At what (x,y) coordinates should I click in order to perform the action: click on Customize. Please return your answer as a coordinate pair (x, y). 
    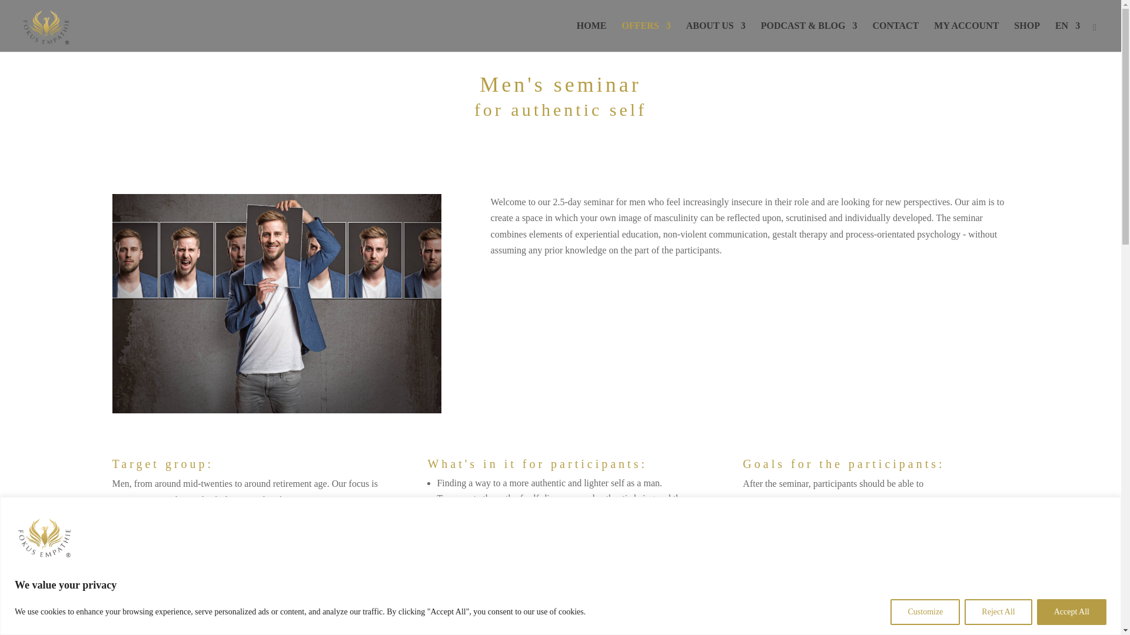
    Looking at the image, I should click on (925, 611).